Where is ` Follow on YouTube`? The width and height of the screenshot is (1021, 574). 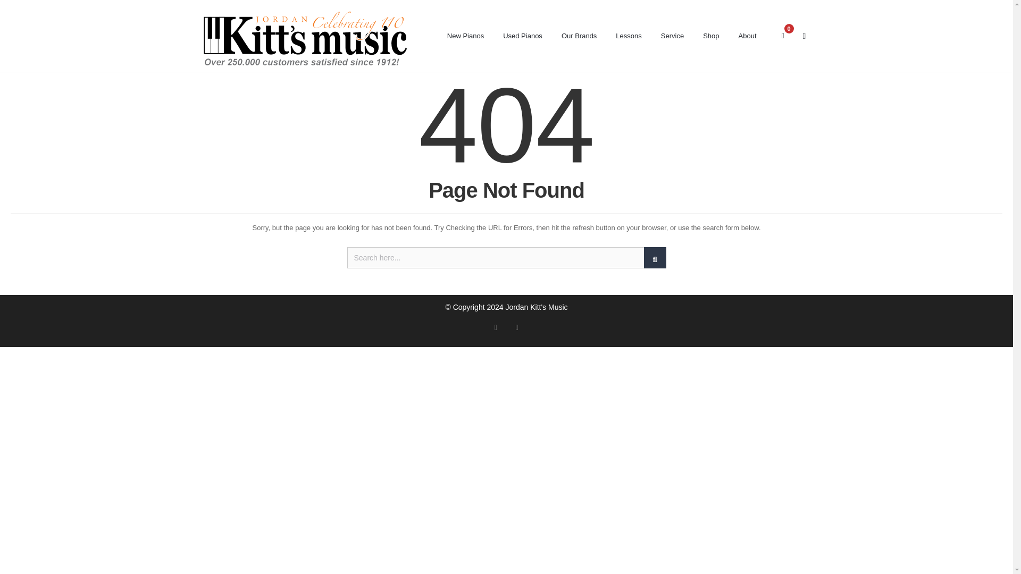
 Follow on YouTube is located at coordinates (517, 328).